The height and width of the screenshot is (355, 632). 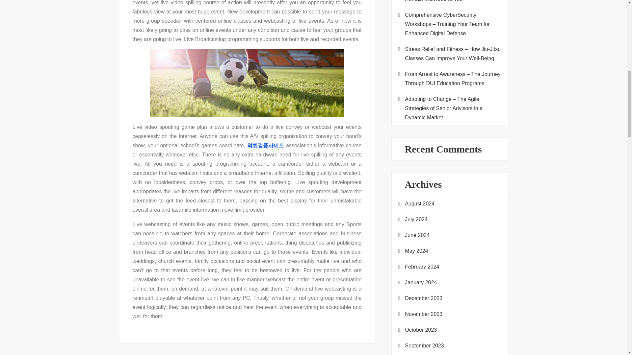 I want to click on November 2023, so click(x=424, y=314).